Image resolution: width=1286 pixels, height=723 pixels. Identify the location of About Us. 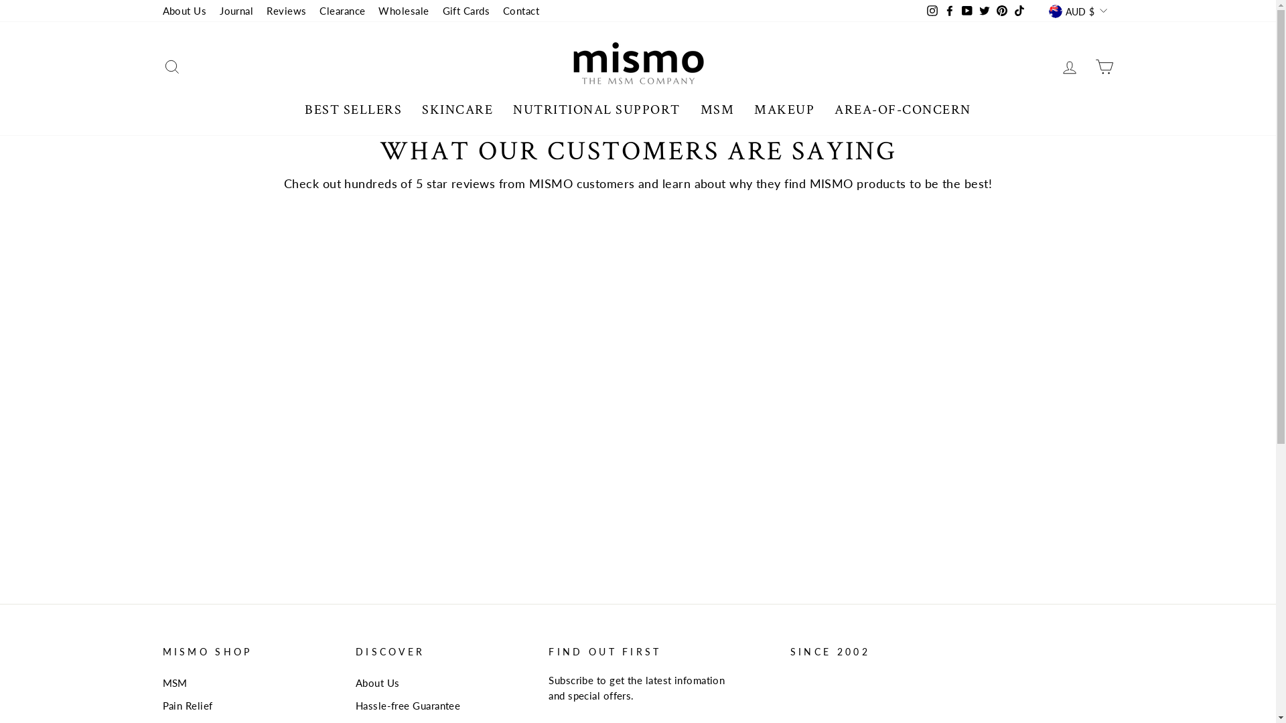
(378, 683).